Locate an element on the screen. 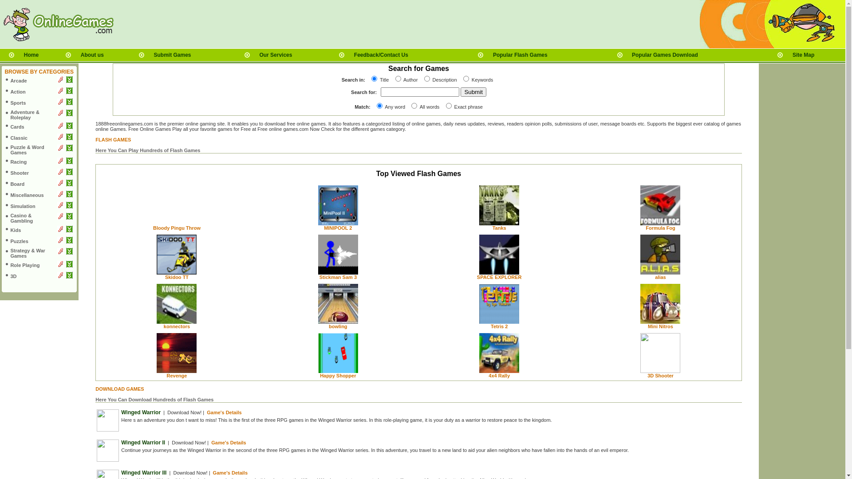  Our Services is located at coordinates (276, 55).